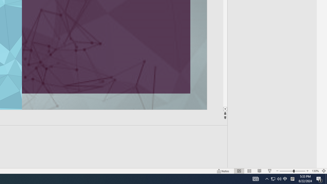 This screenshot has height=184, width=327. I want to click on Zoom 130%, so click(315, 171).